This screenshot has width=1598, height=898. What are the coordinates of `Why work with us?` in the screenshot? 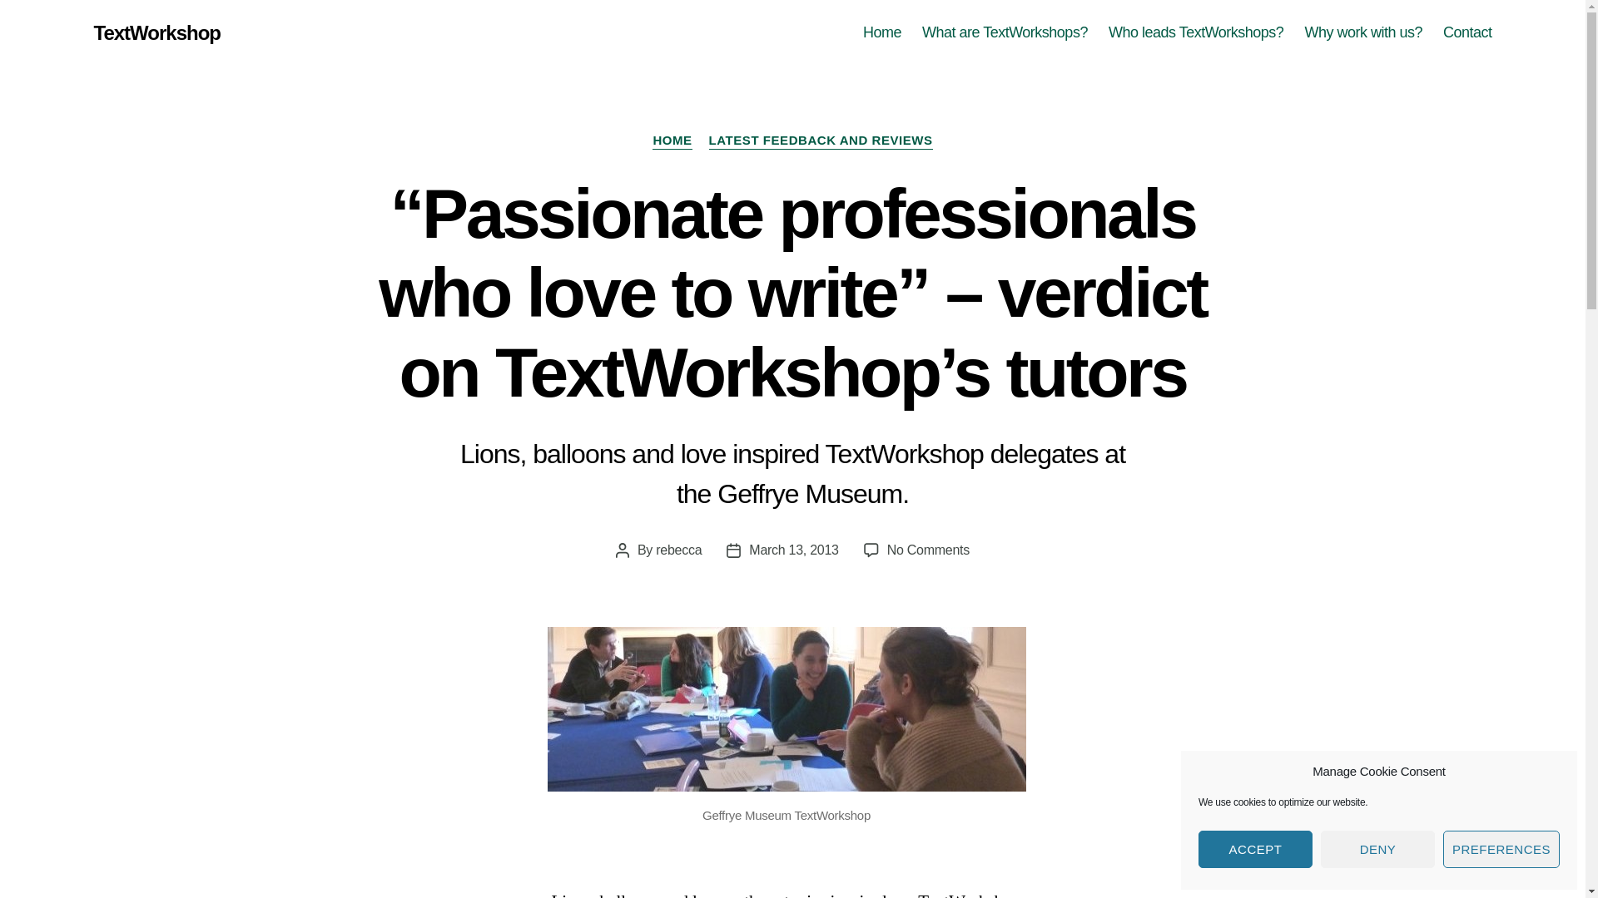 It's located at (1362, 33).